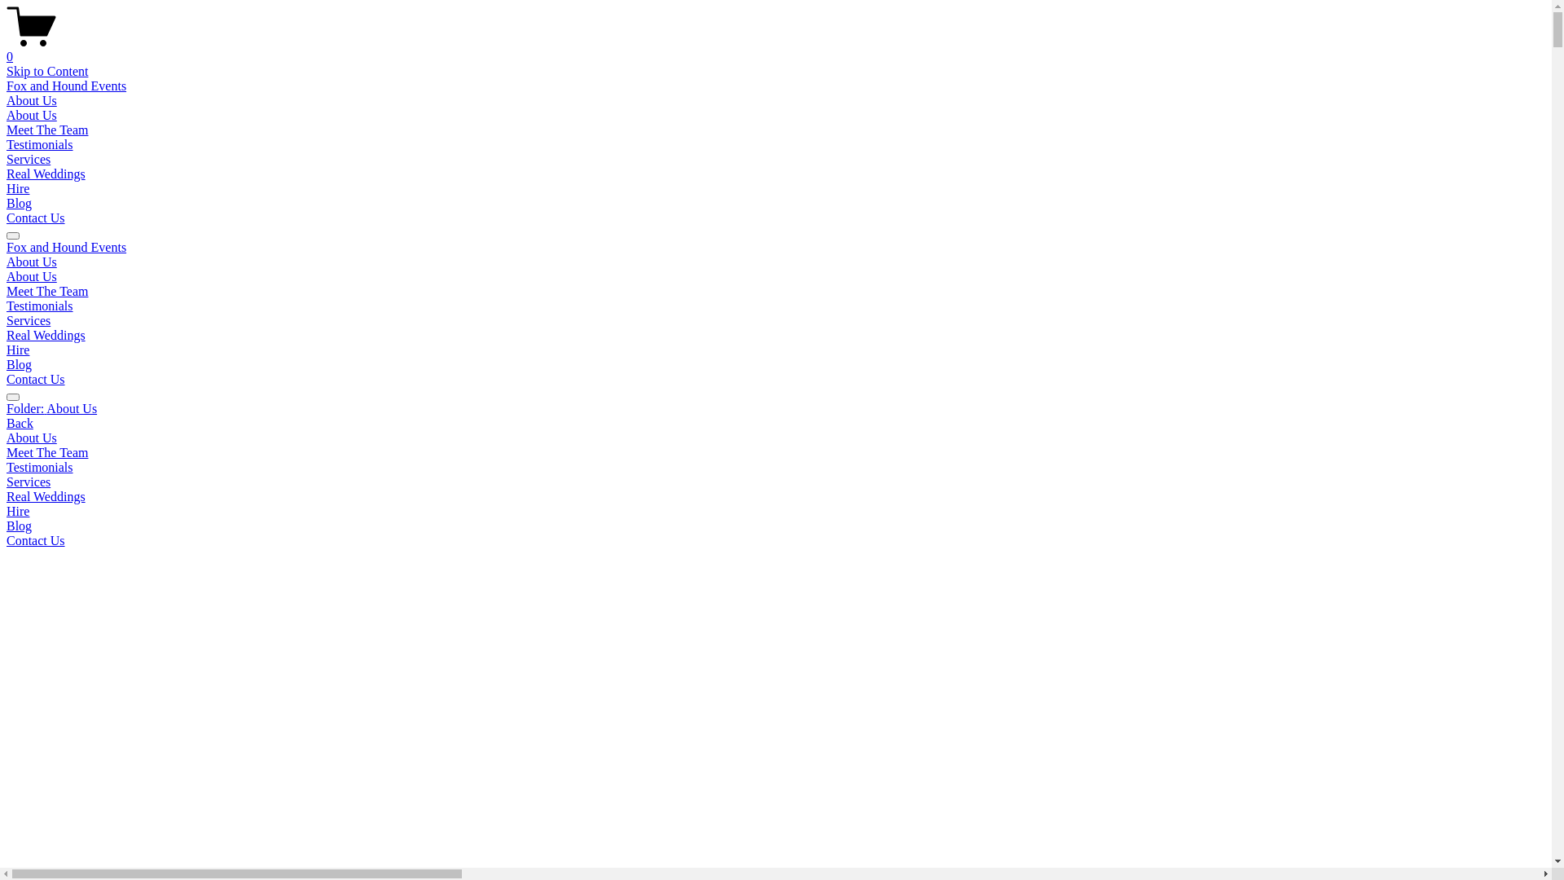 The image size is (1564, 880). I want to click on 0, so click(775, 50).